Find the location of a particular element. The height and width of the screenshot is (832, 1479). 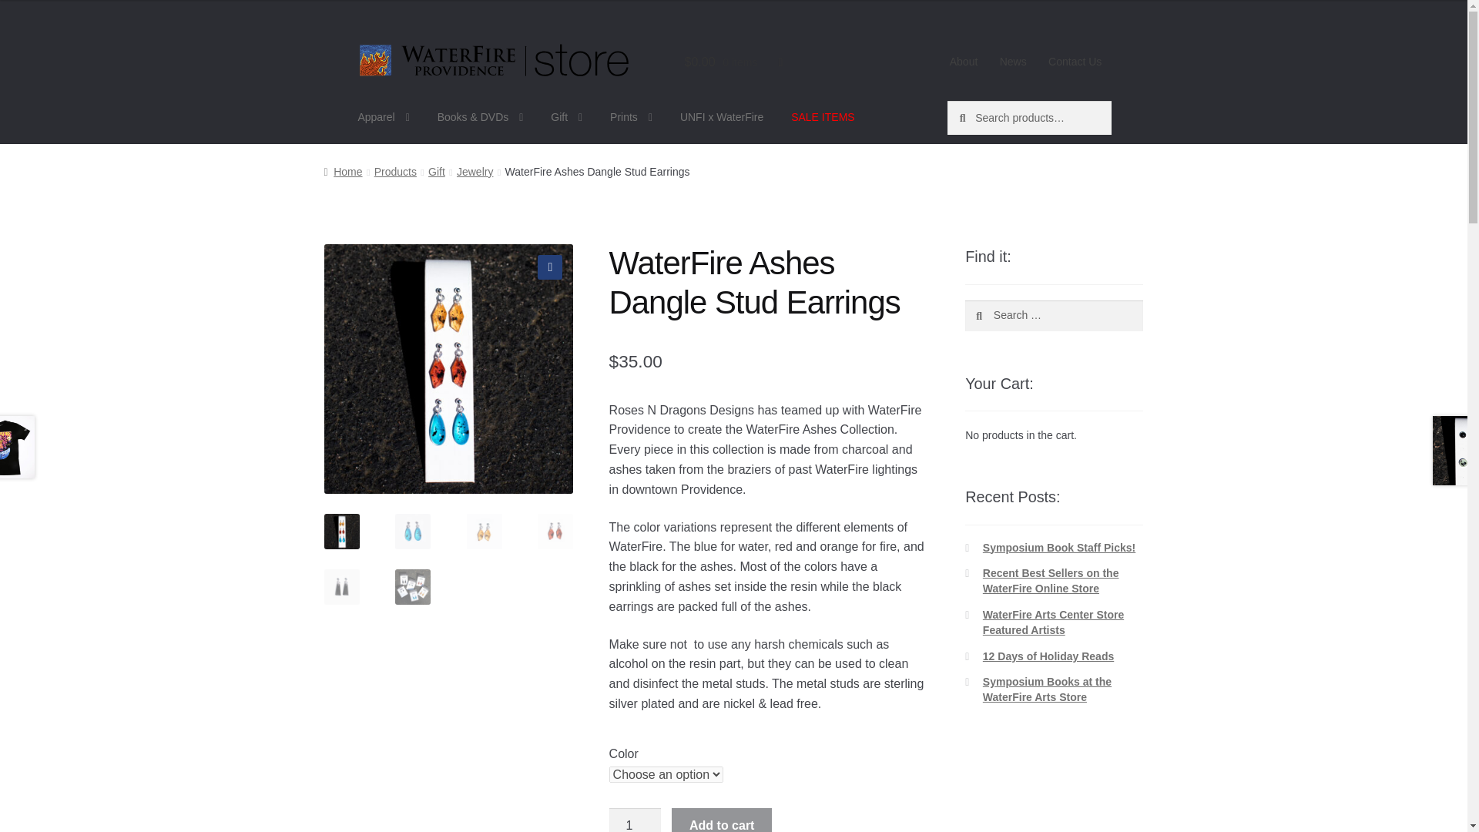

1 is located at coordinates (635, 820).